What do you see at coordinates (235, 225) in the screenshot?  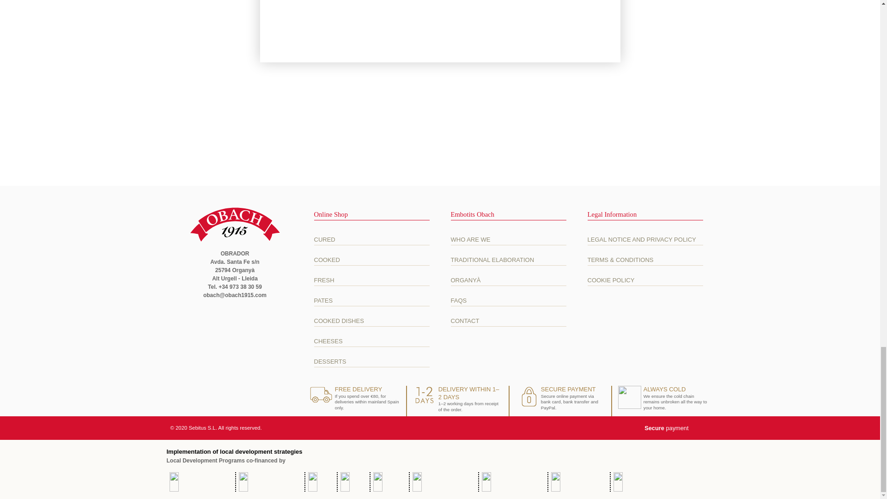 I see `Embotits Obach` at bounding box center [235, 225].